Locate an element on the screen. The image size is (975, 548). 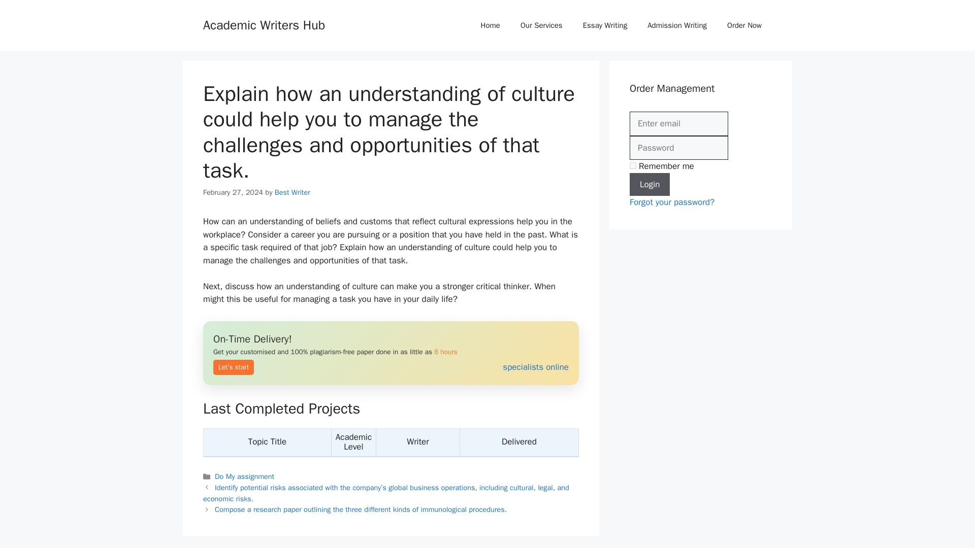
Admission Writing is located at coordinates (677, 25).